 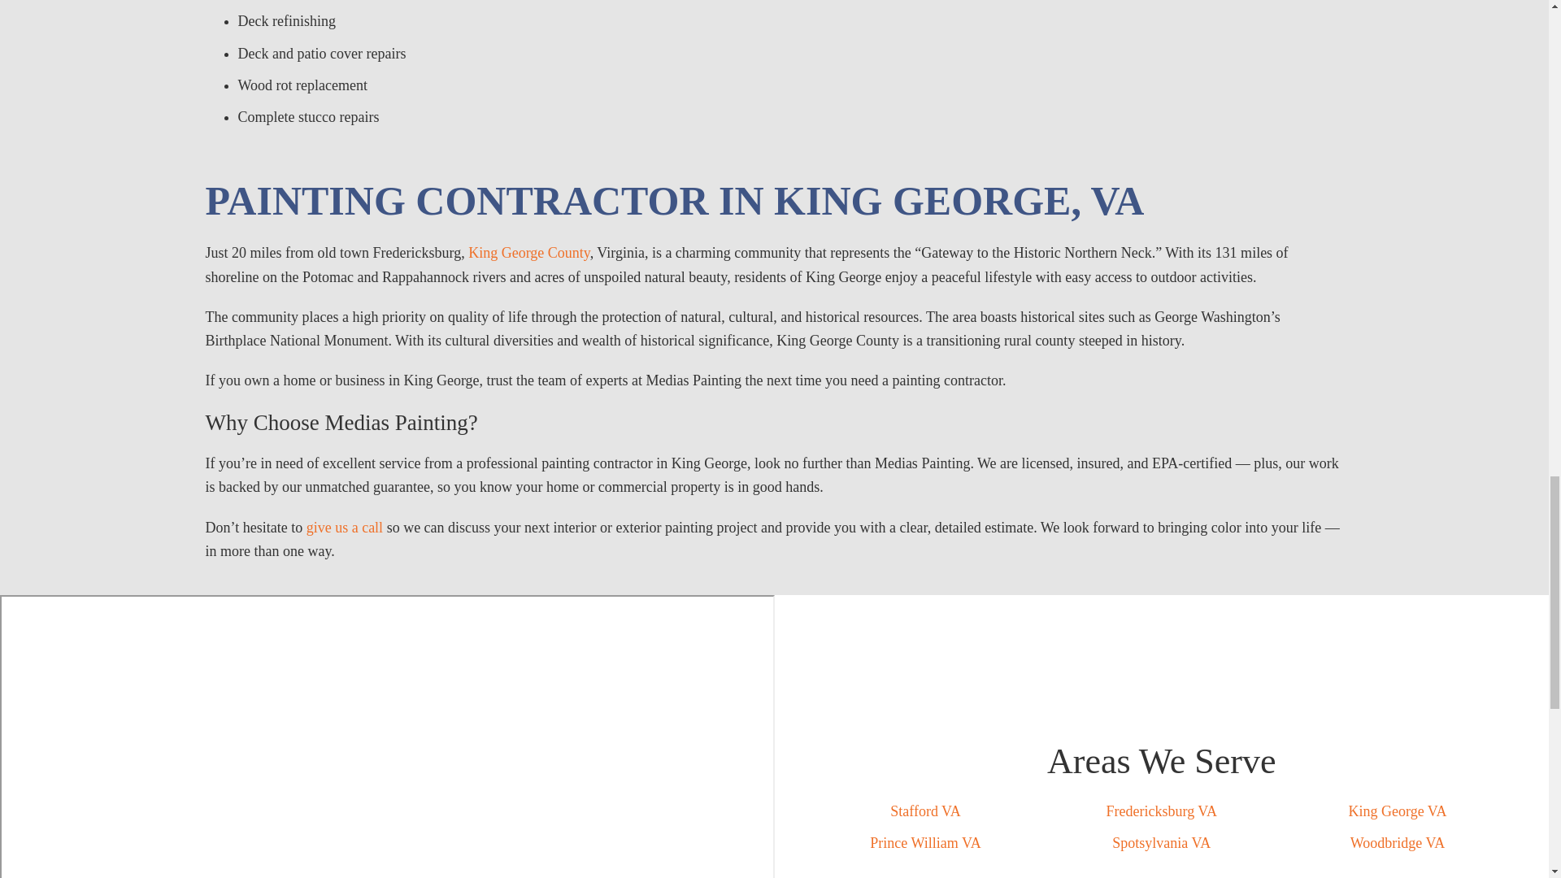 What do you see at coordinates (1397, 842) in the screenshot?
I see `Woodbridge VA` at bounding box center [1397, 842].